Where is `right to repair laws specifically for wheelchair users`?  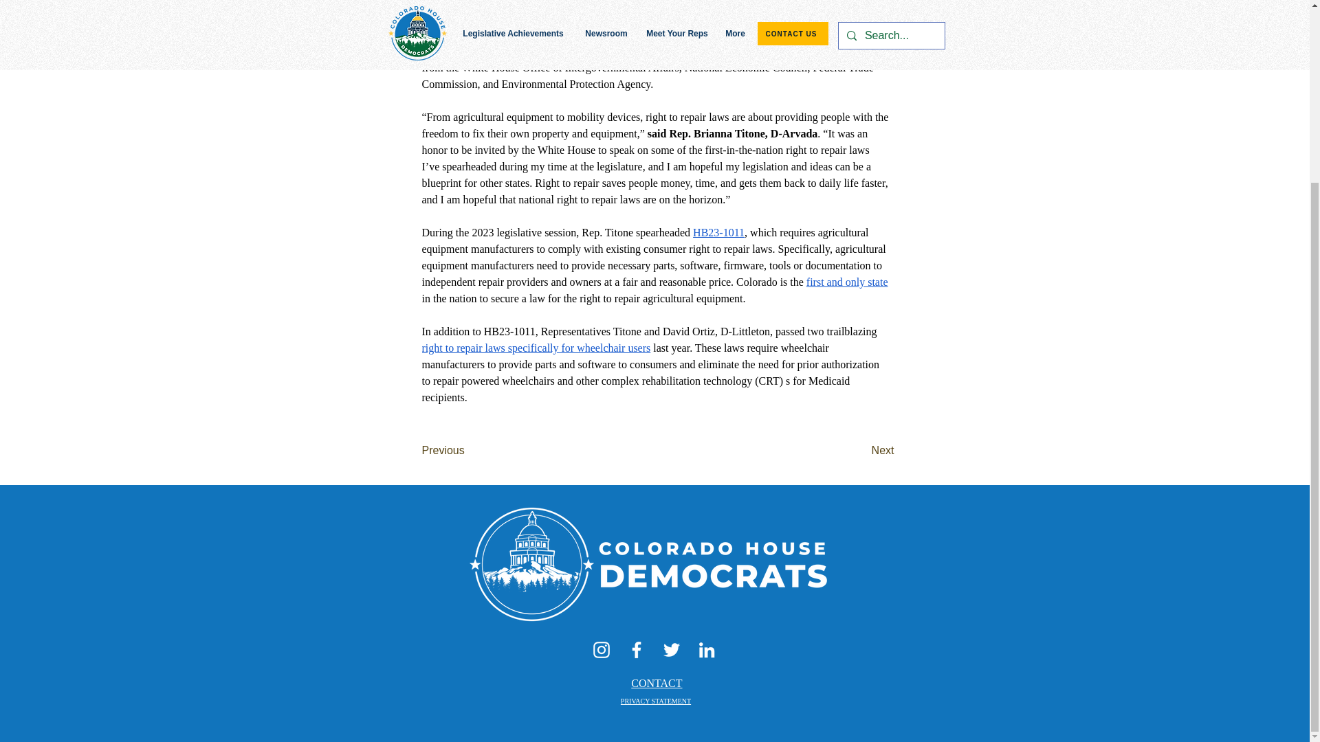
right to repair laws specifically for wheelchair users is located at coordinates (536, 348).